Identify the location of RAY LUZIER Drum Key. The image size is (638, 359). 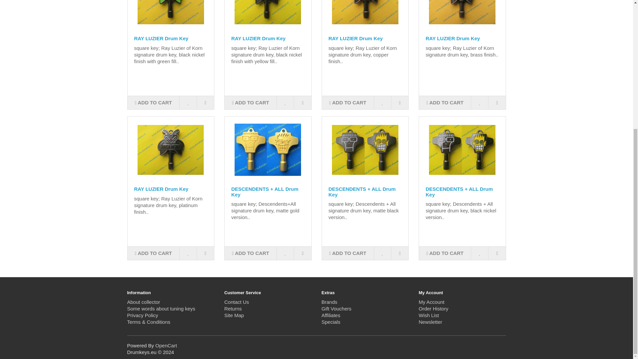
(365, 16).